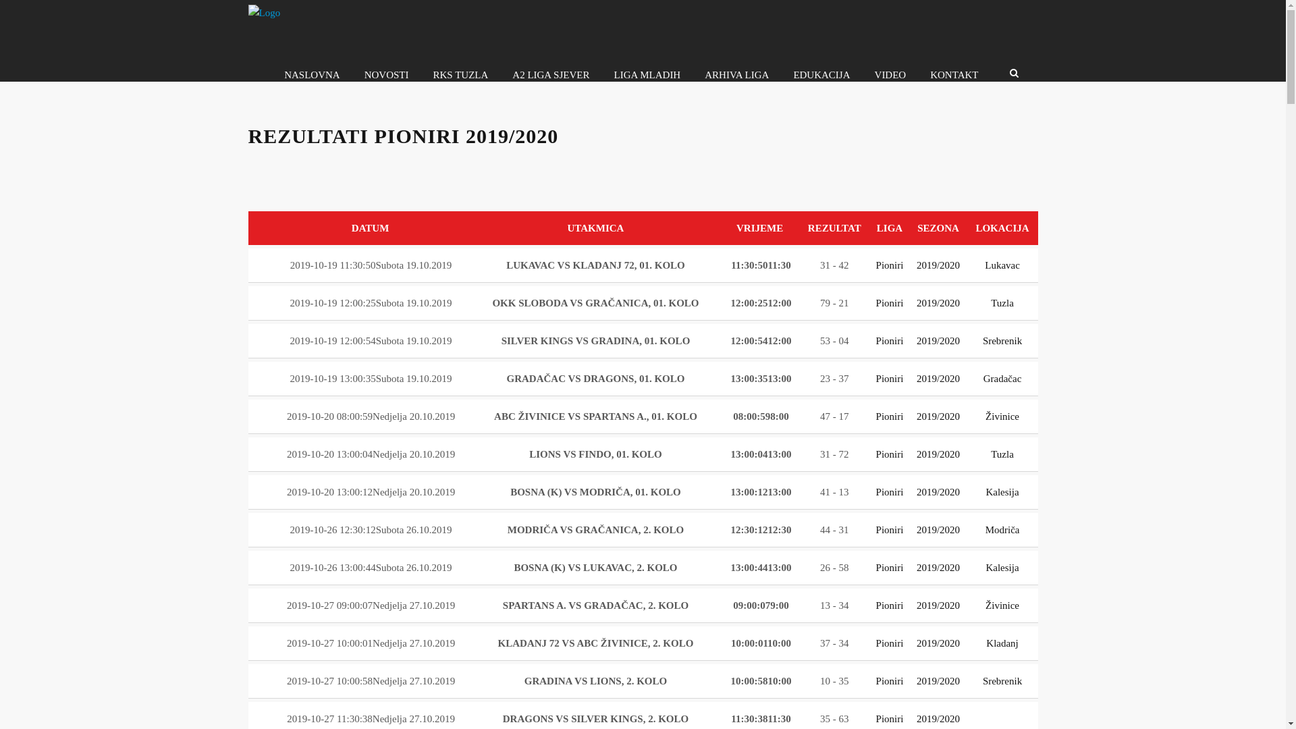  I want to click on 2019-10-20 08:00:59Nedjelja 20.10.2019, so click(371, 416).